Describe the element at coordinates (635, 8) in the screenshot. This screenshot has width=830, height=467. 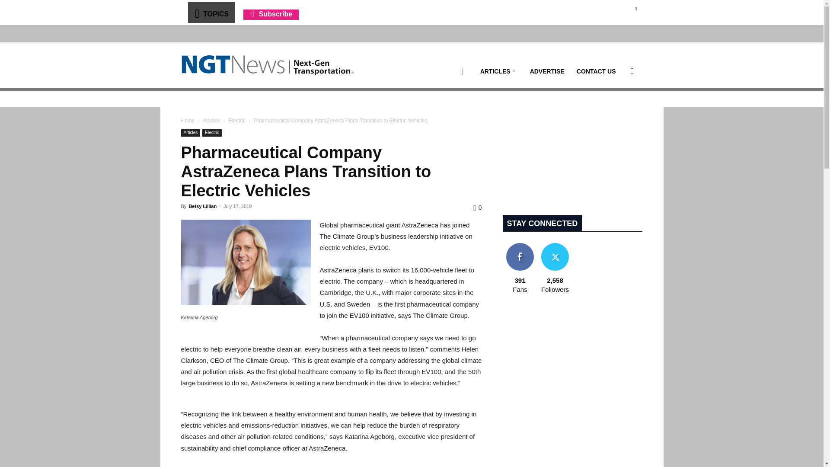
I see `Twitter` at that location.